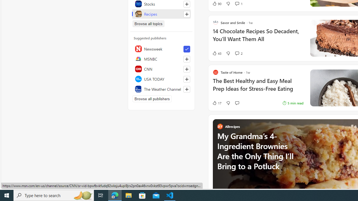 This screenshot has height=201, width=358. Describe the element at coordinates (152, 99) in the screenshot. I see `Browse all publishers` at that location.